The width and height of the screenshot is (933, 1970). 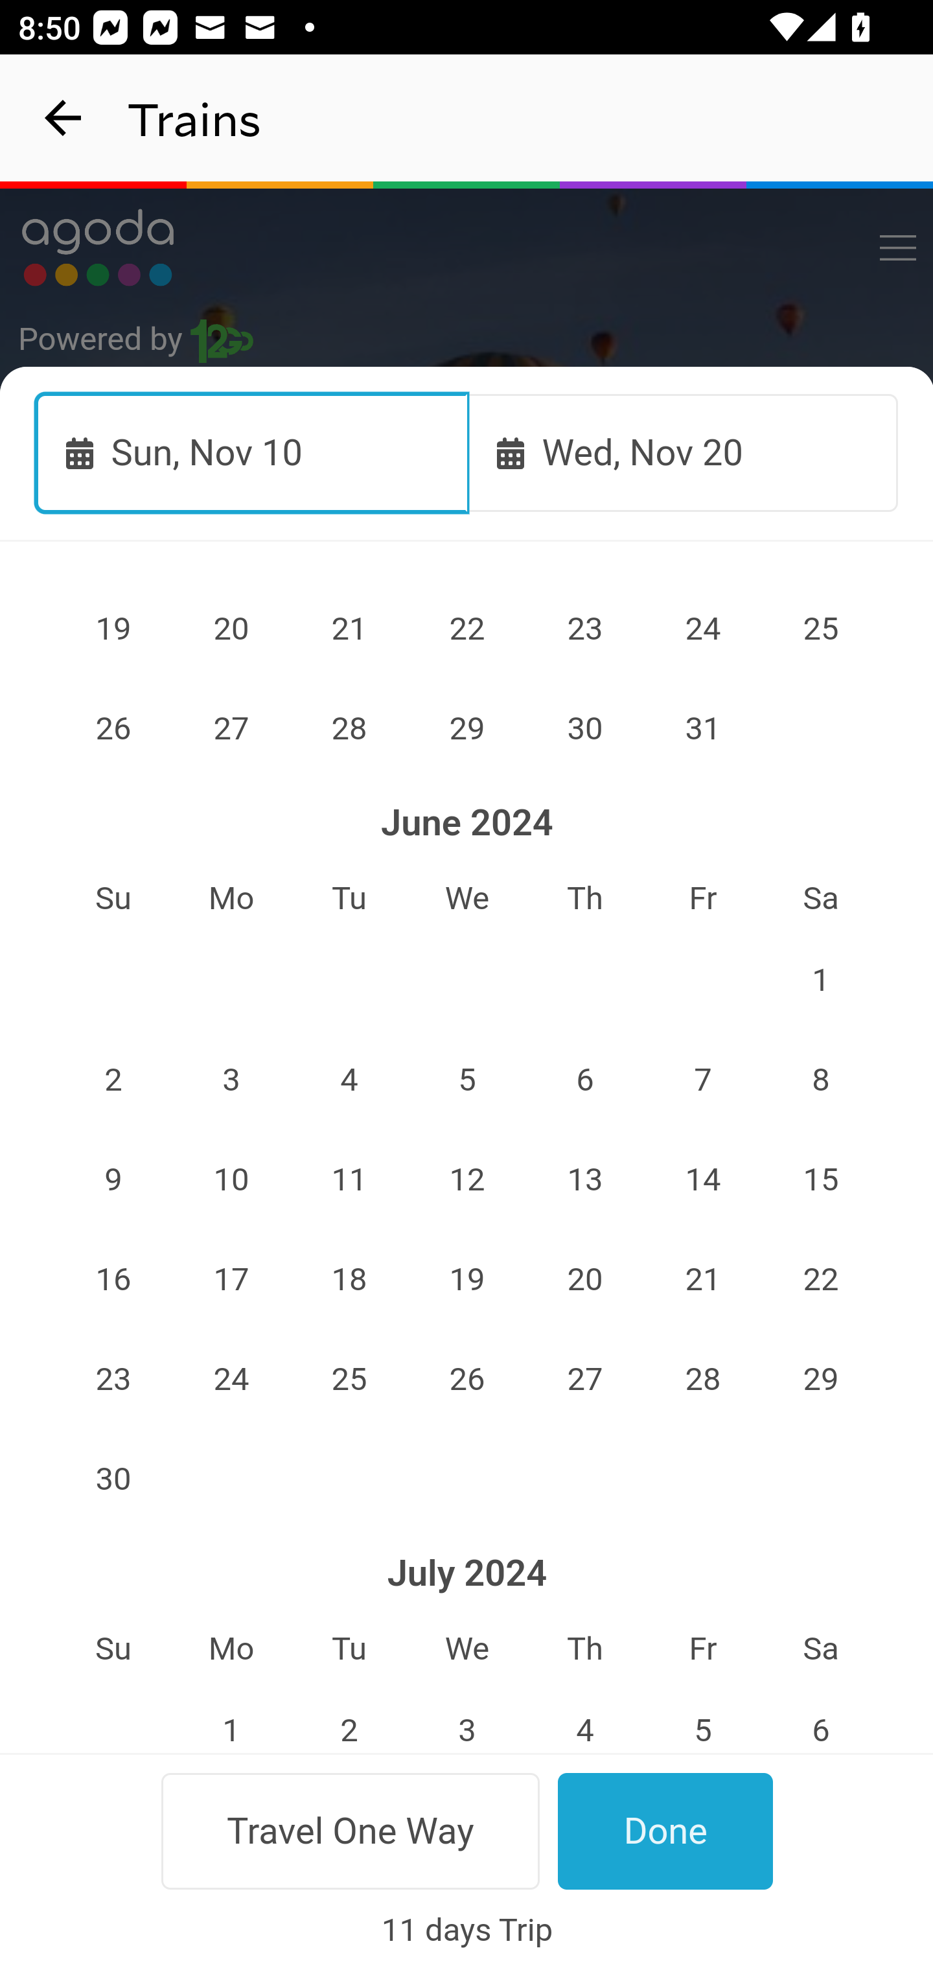 I want to click on 26, so click(x=468, y=1380).